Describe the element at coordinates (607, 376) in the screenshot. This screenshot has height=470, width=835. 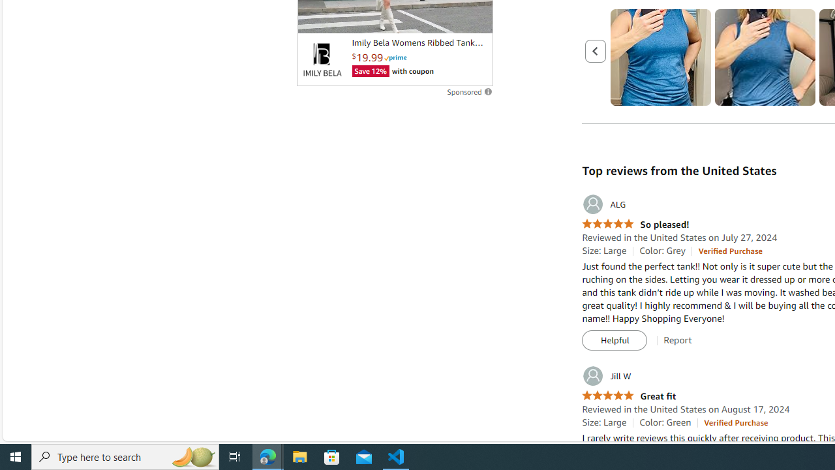
I see `Jill W` at that location.